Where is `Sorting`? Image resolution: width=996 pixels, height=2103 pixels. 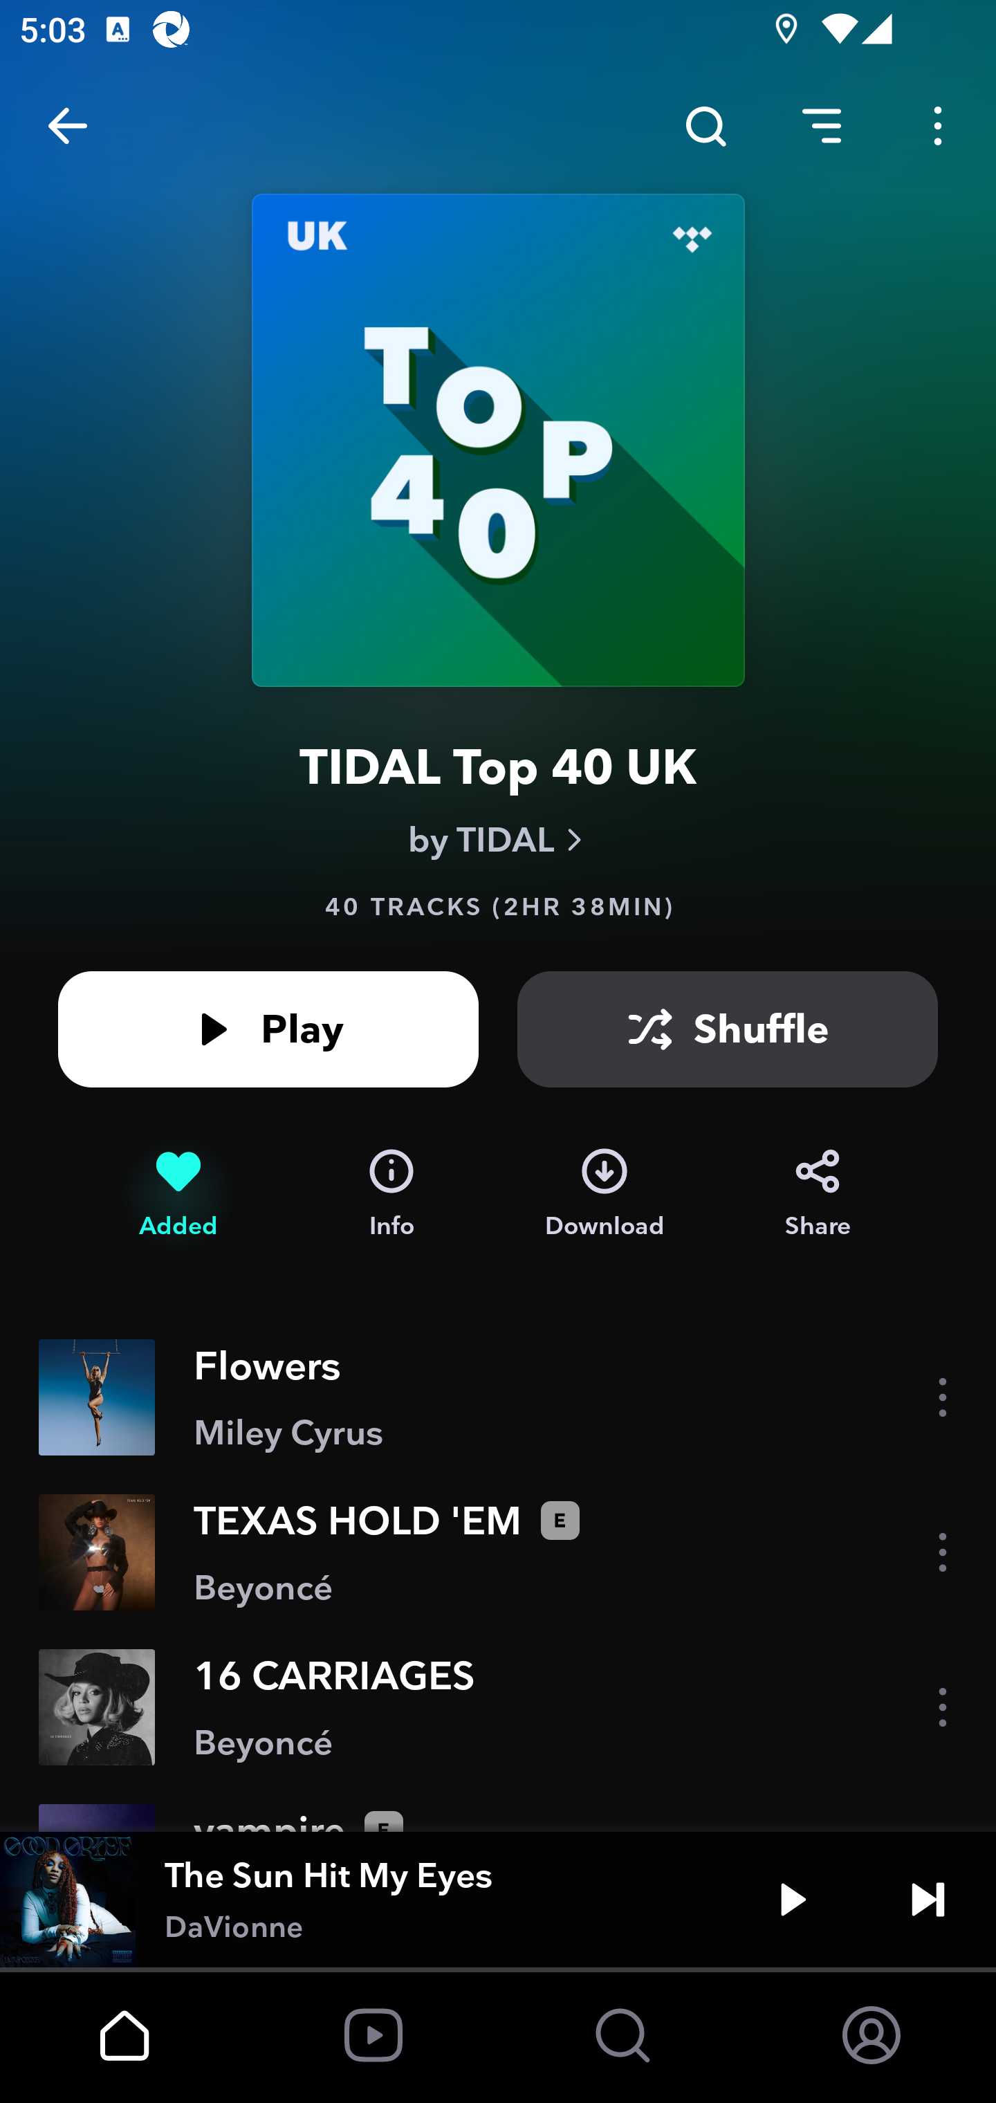 Sorting is located at coordinates (822, 126).